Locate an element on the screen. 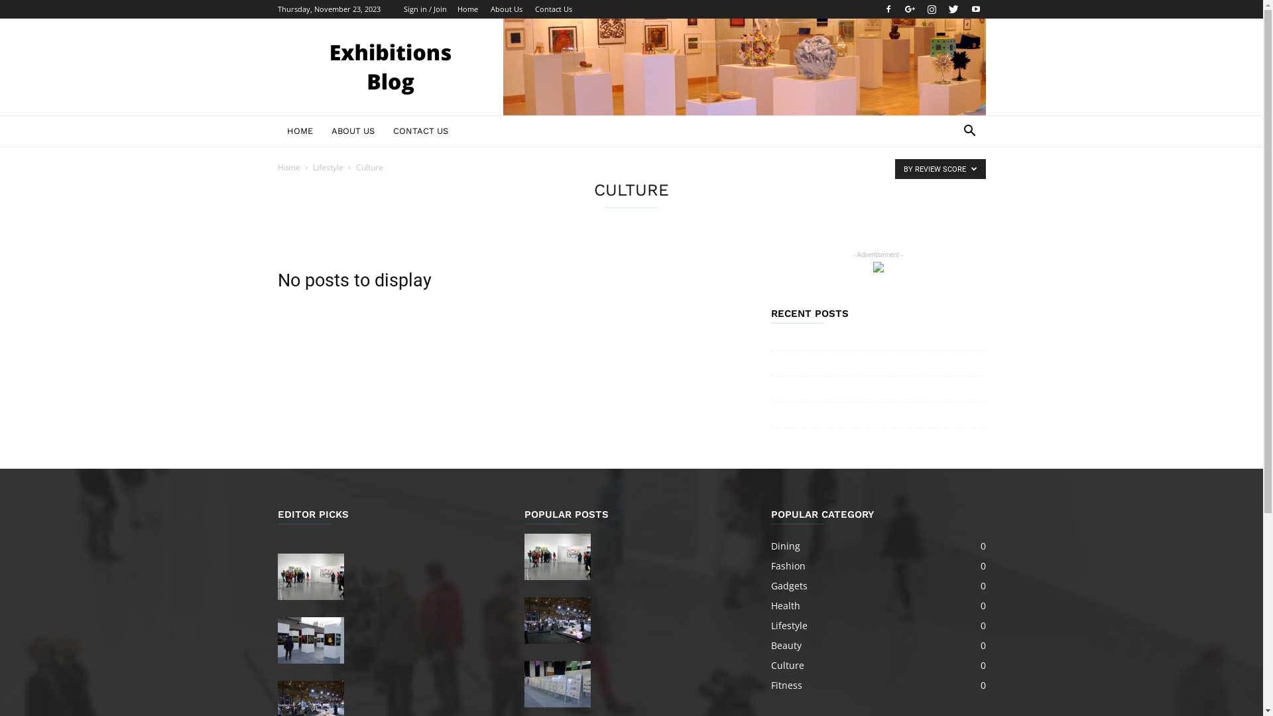 This screenshot has height=716, width=1273. Twitter is located at coordinates (954, 9).